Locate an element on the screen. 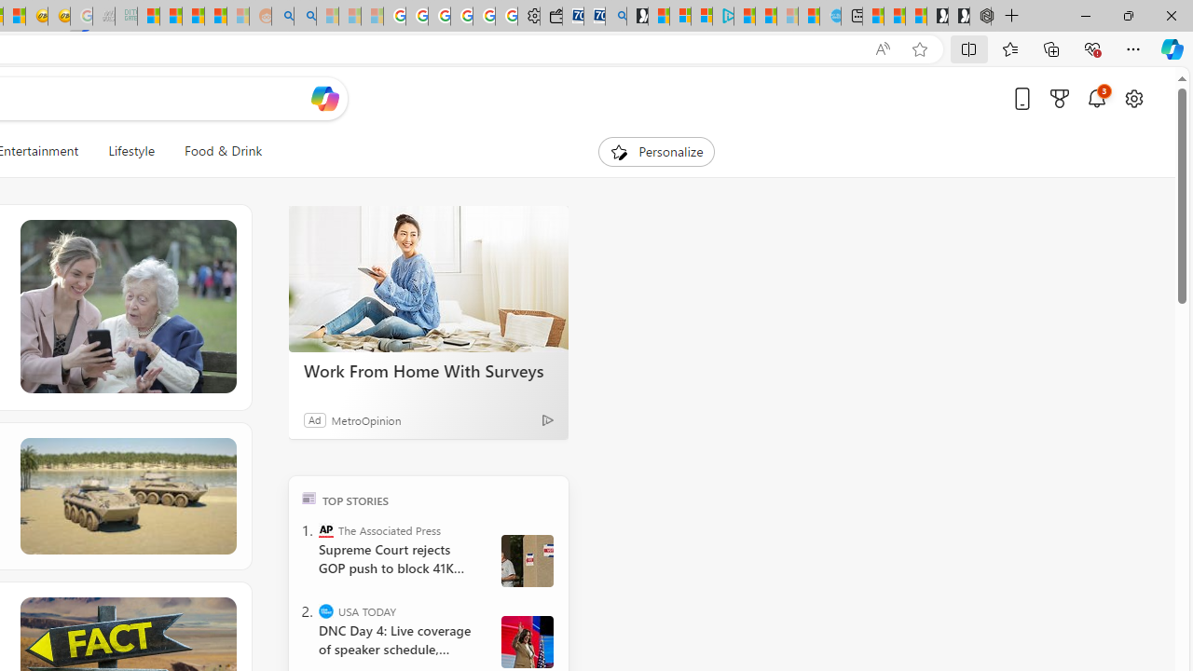 The height and width of the screenshot is (671, 1193). Wallet is located at coordinates (550, 17).